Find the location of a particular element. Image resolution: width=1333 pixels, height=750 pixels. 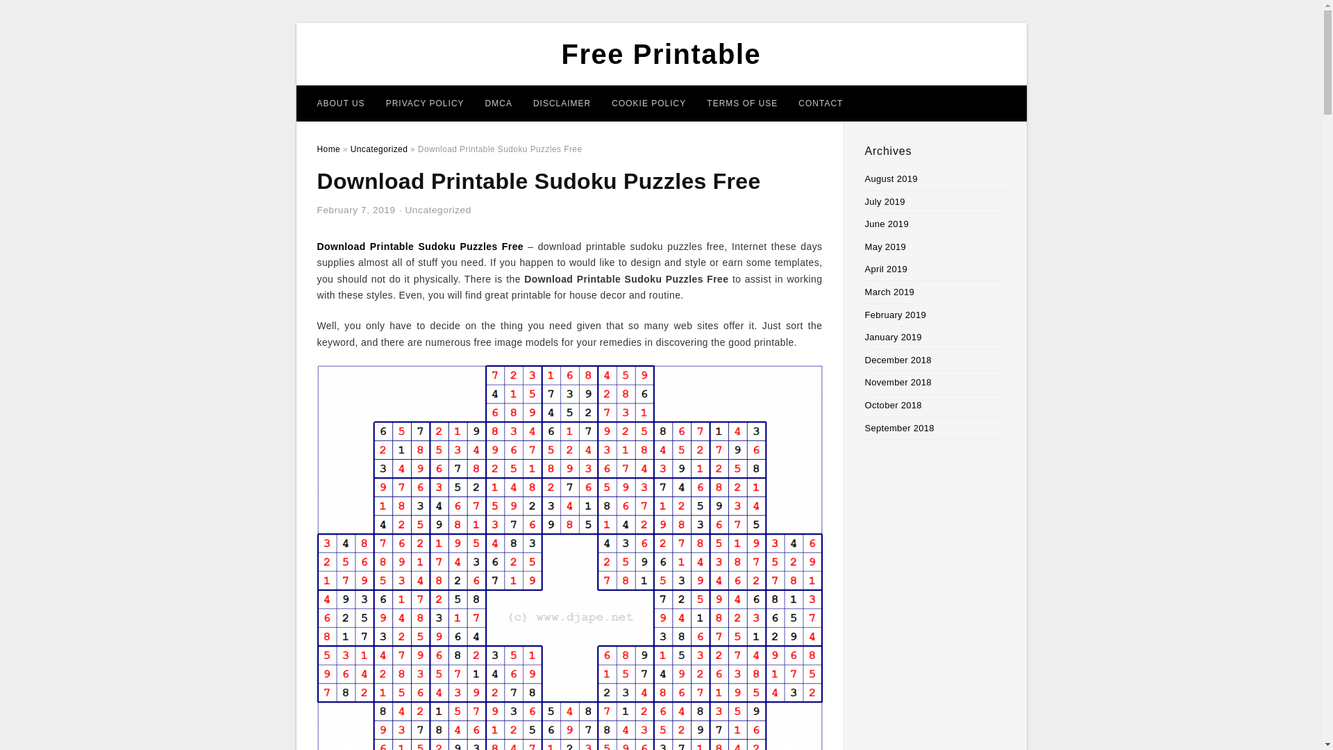

CONTACT is located at coordinates (820, 103).